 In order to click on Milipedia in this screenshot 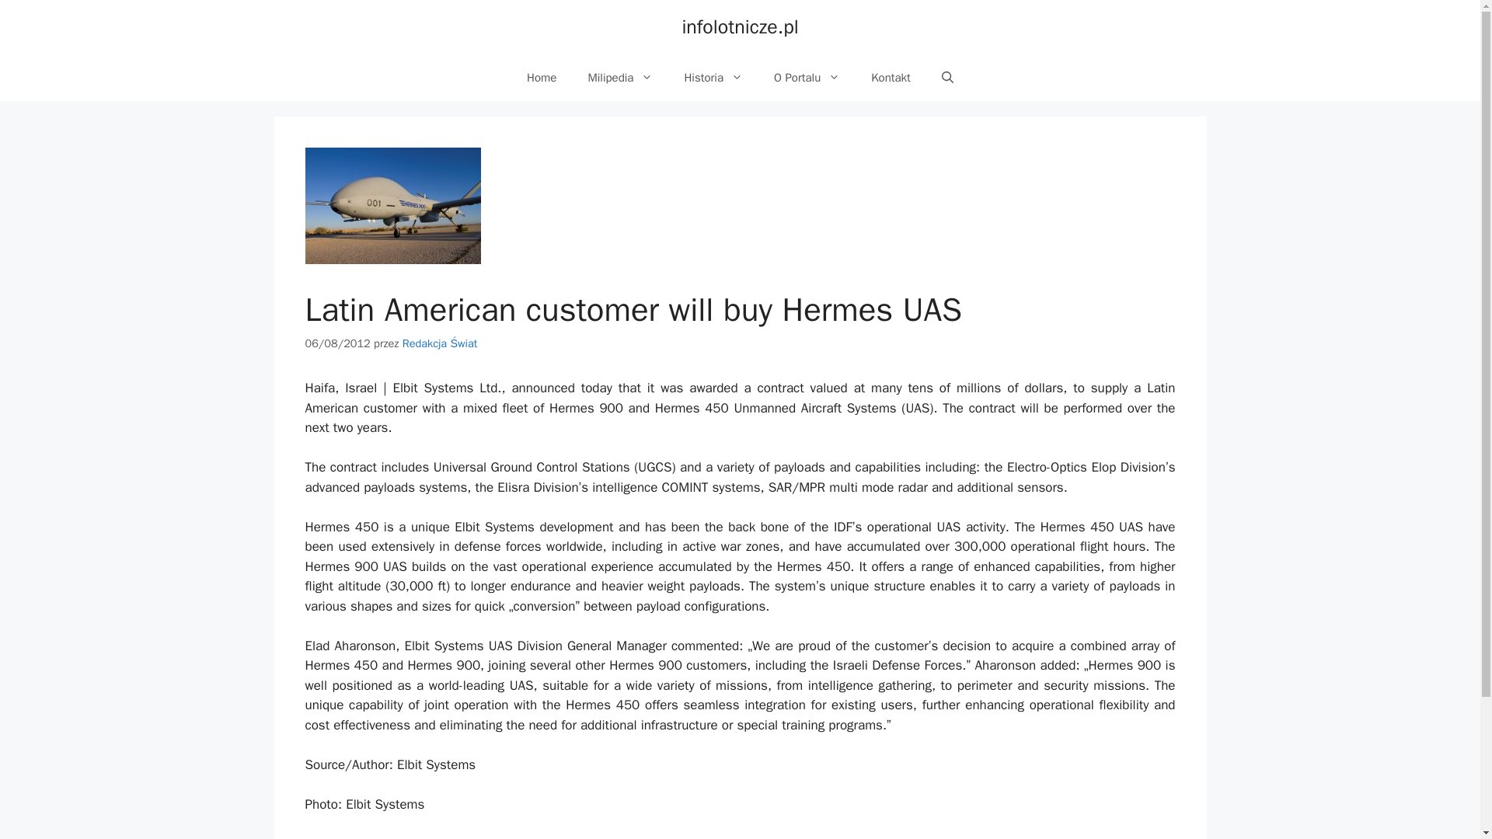, I will do `click(620, 78)`.